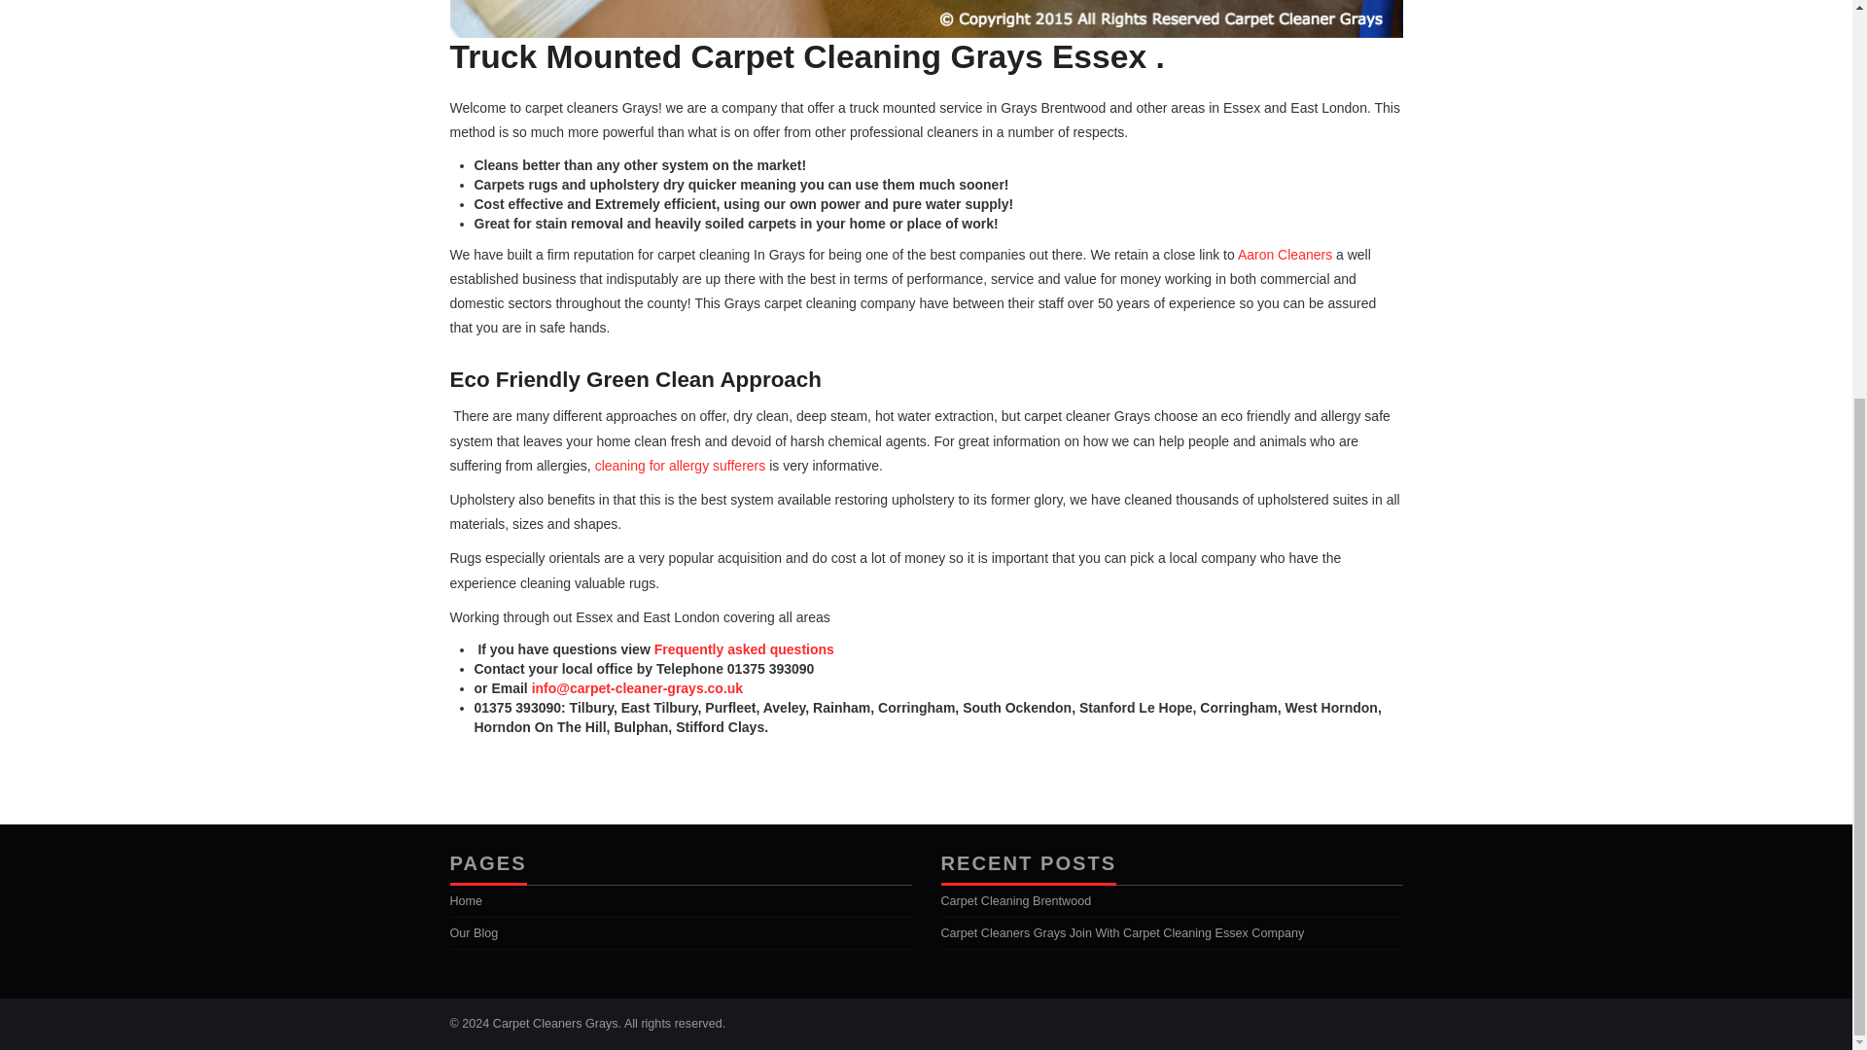  What do you see at coordinates (1016, 901) in the screenshot?
I see `Carpet Cleaning Brentwood` at bounding box center [1016, 901].